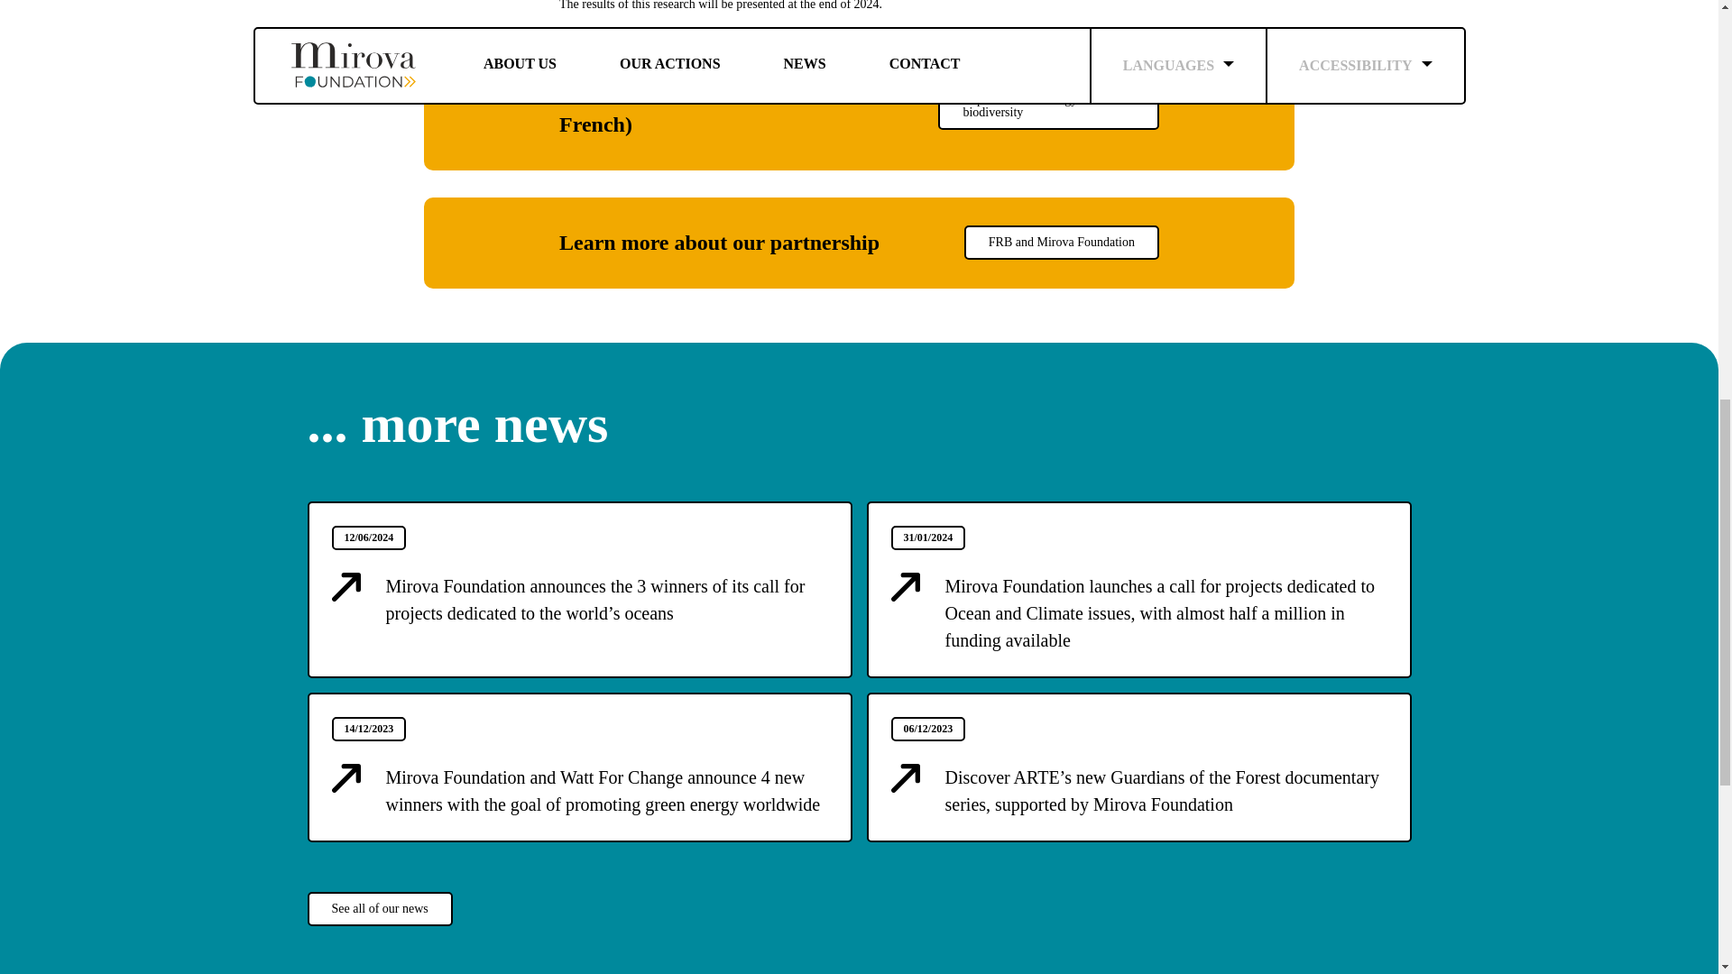  I want to click on FRB and Mirova Foundation, so click(1061, 242).